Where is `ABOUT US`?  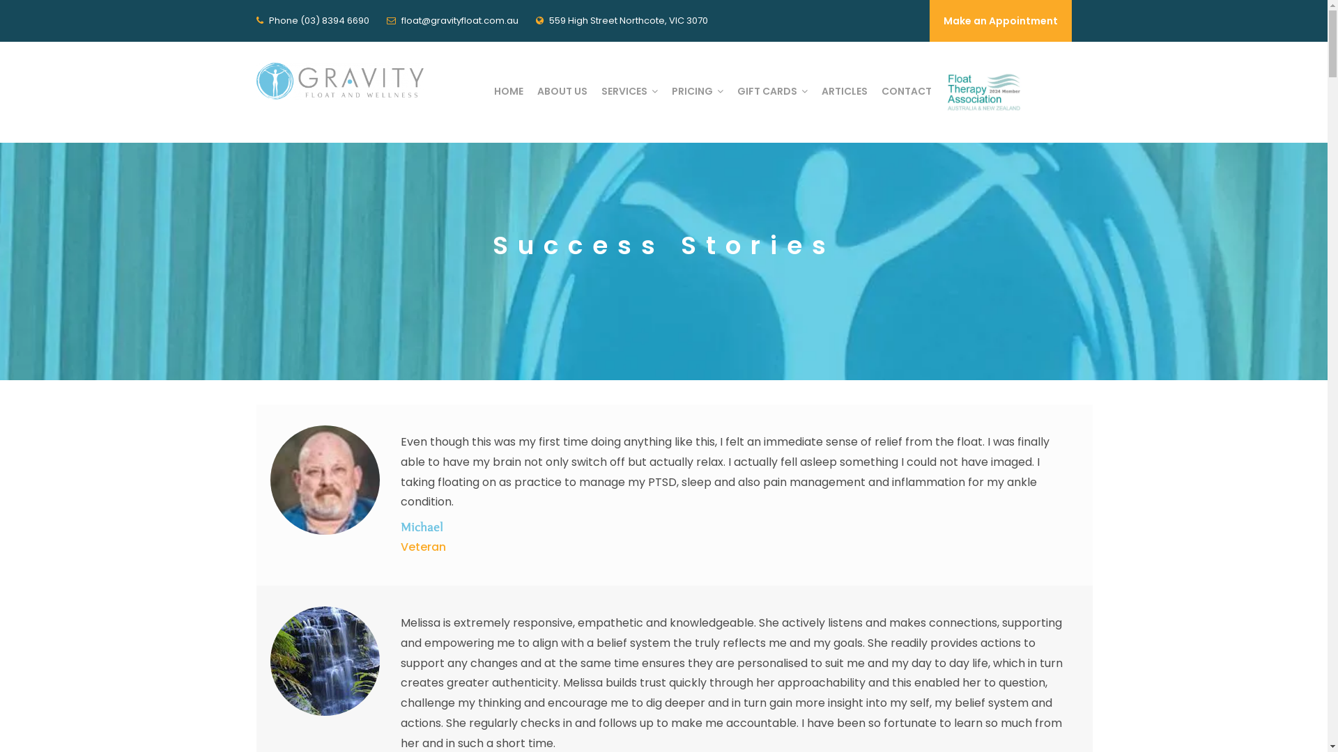
ABOUT US is located at coordinates (562, 91).